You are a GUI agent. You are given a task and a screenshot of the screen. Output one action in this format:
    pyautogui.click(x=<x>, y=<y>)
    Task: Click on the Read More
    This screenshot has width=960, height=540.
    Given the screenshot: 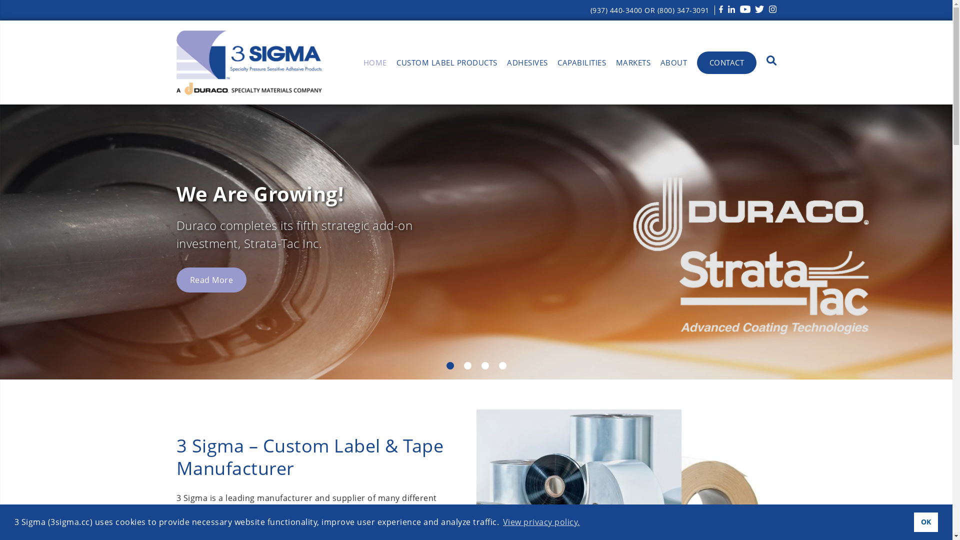 What is the action you would take?
    pyautogui.click(x=211, y=280)
    